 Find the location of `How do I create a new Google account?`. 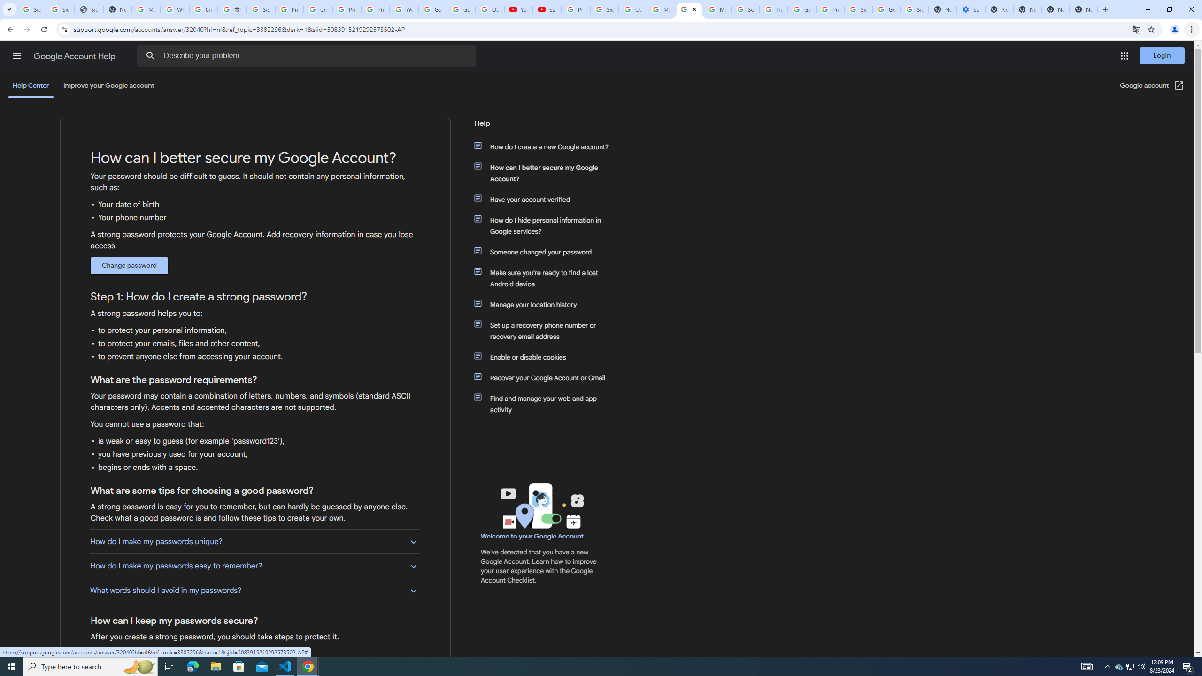

How do I create a new Google account? is located at coordinates (546, 146).